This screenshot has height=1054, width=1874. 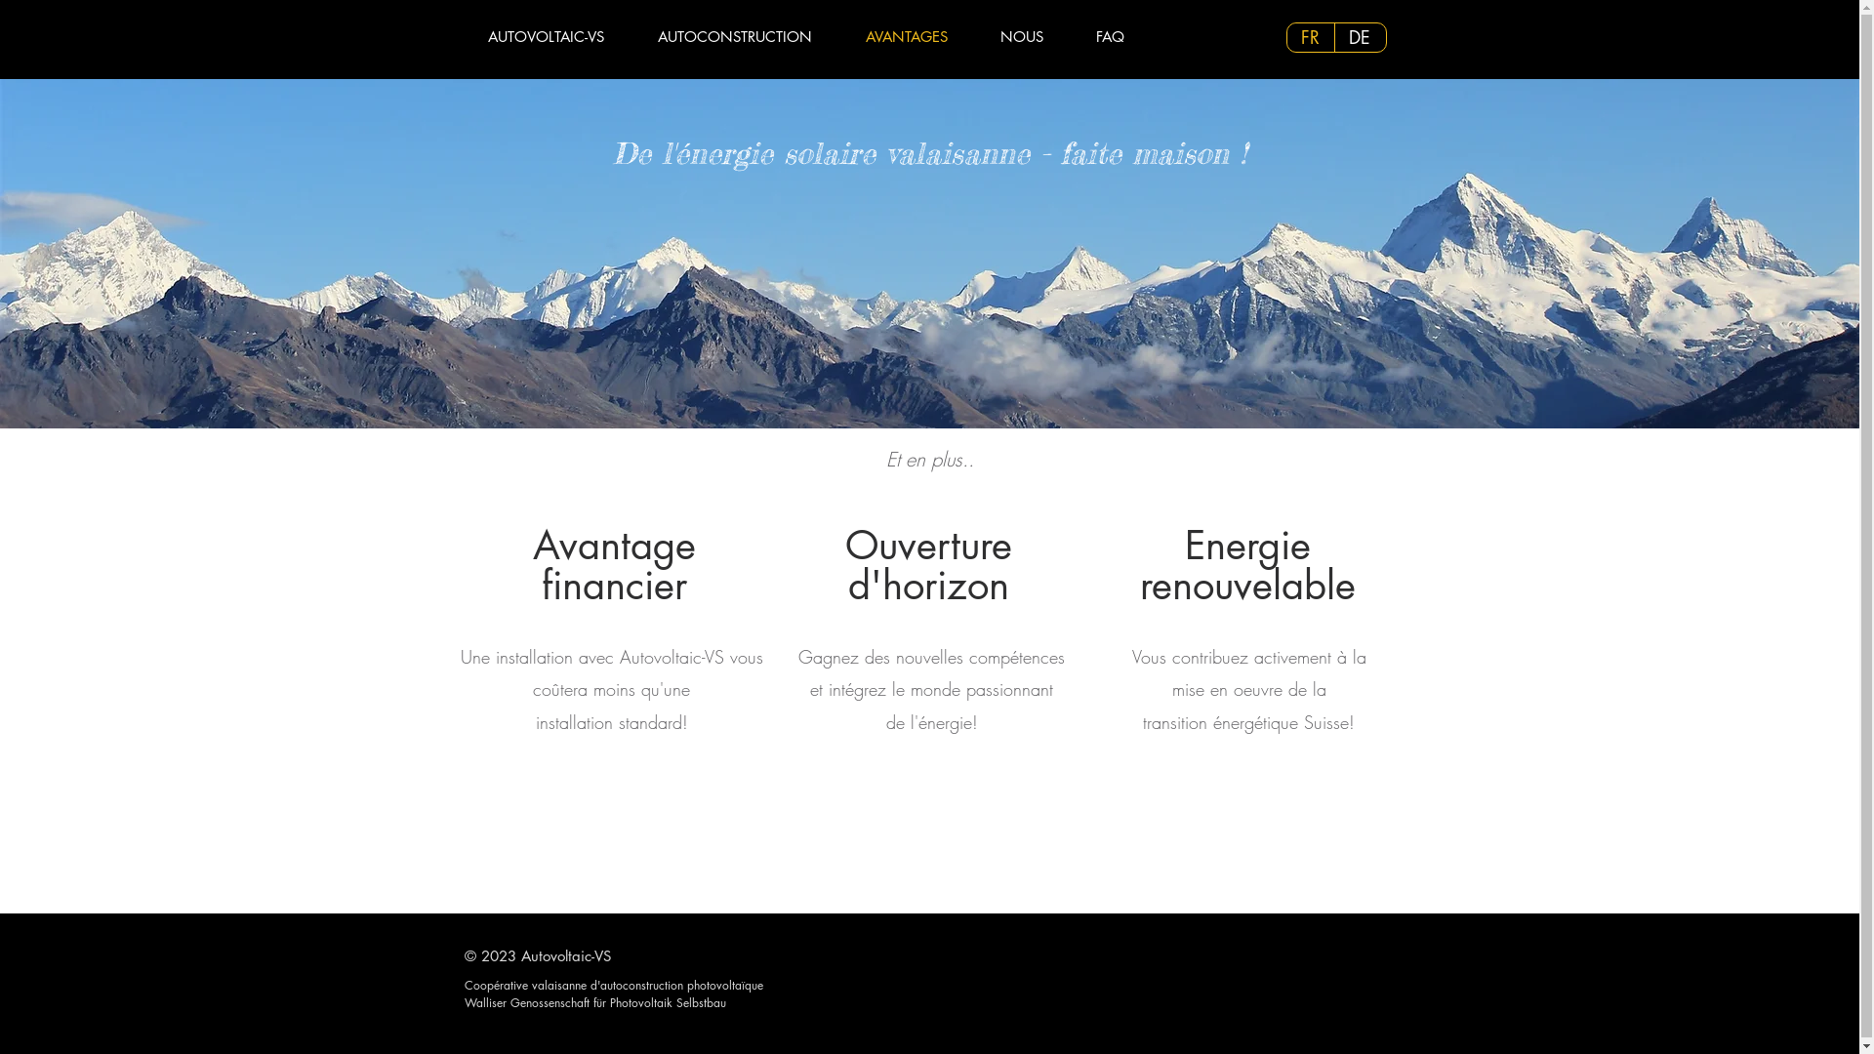 I want to click on AUTOVOLTAIC-VS, so click(x=557, y=37).